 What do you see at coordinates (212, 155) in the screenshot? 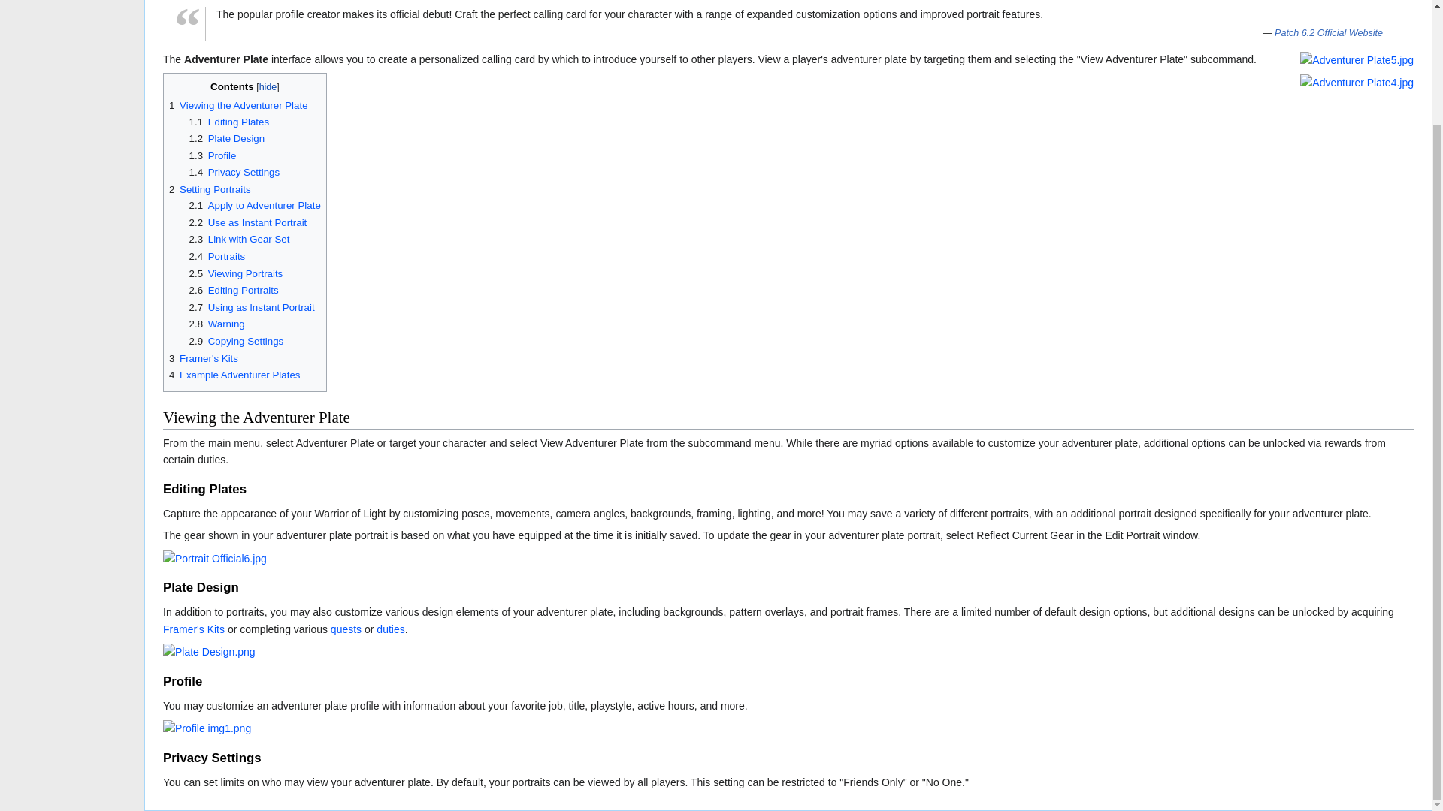
I see `1.3 Profile` at bounding box center [212, 155].